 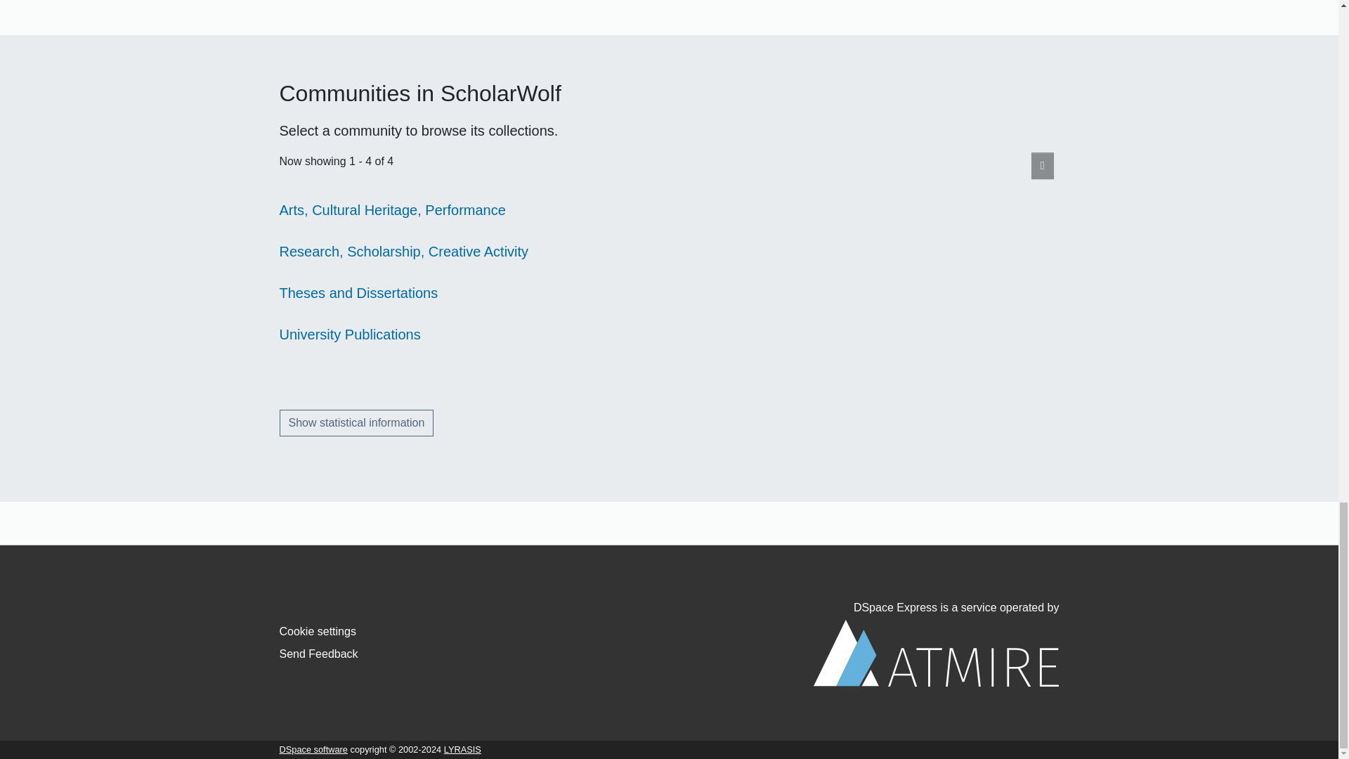 I want to click on Theses and Dissertations, so click(x=358, y=292).